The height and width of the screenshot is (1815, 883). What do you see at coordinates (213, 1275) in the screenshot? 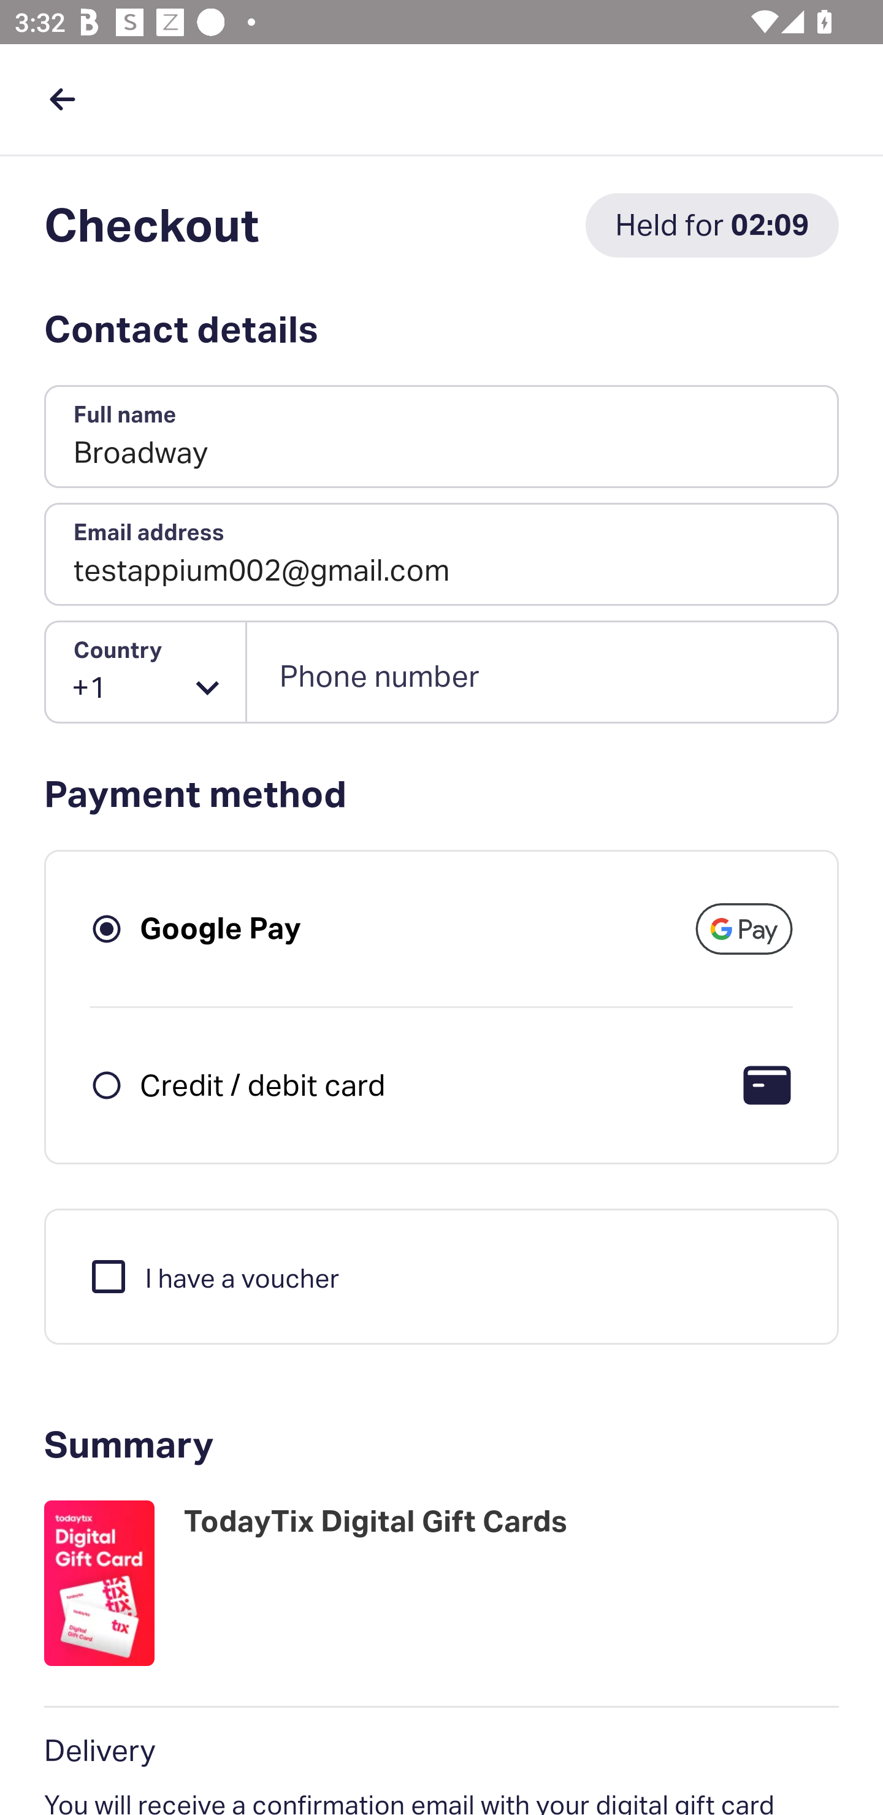
I see `I have a voucher` at bounding box center [213, 1275].